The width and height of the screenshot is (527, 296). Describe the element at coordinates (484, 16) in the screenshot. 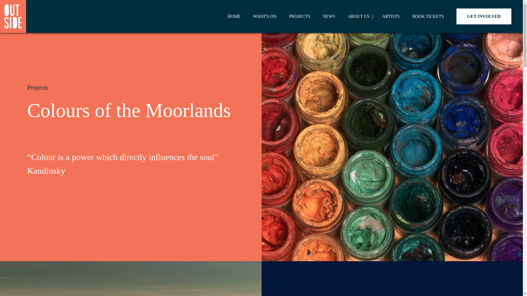

I see `GET INVOLVED` at that location.